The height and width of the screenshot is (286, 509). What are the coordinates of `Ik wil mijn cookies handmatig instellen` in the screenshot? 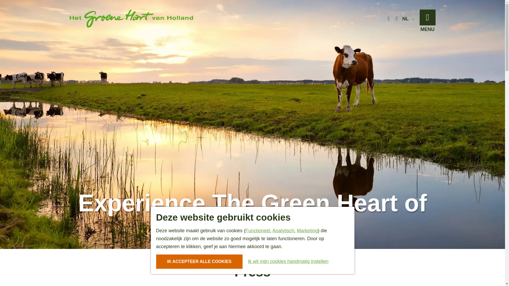 It's located at (286, 261).